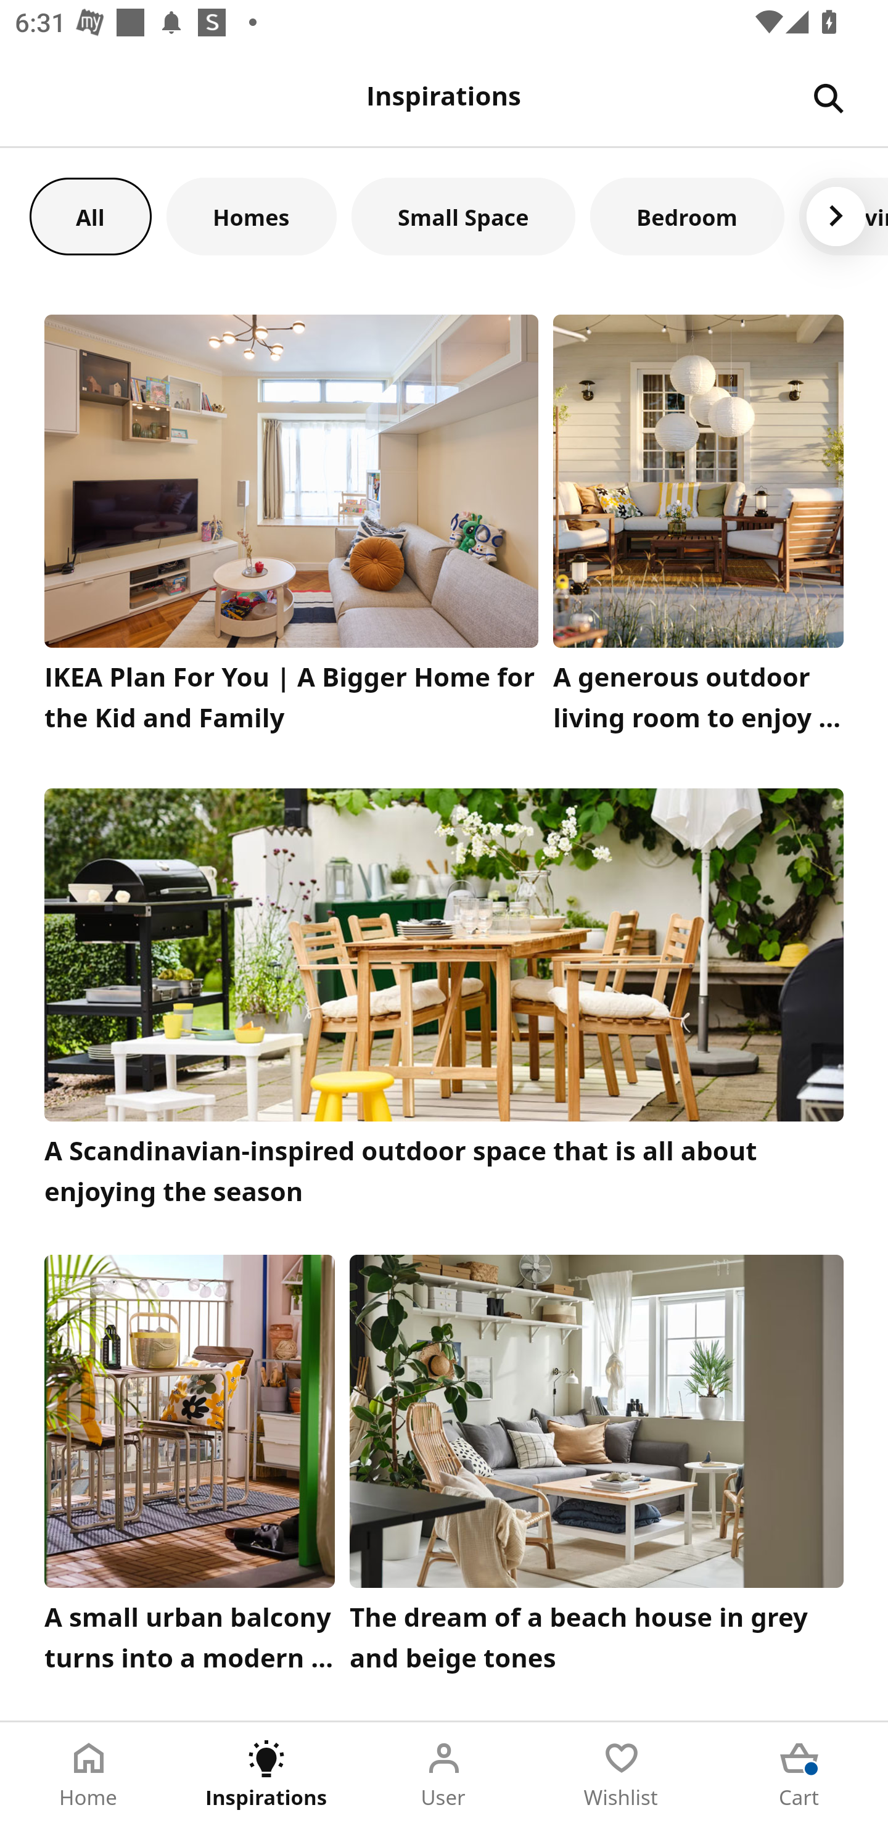 This screenshot has height=1826, width=888. I want to click on Inspirations
Tab 2 of 5, so click(266, 1774).